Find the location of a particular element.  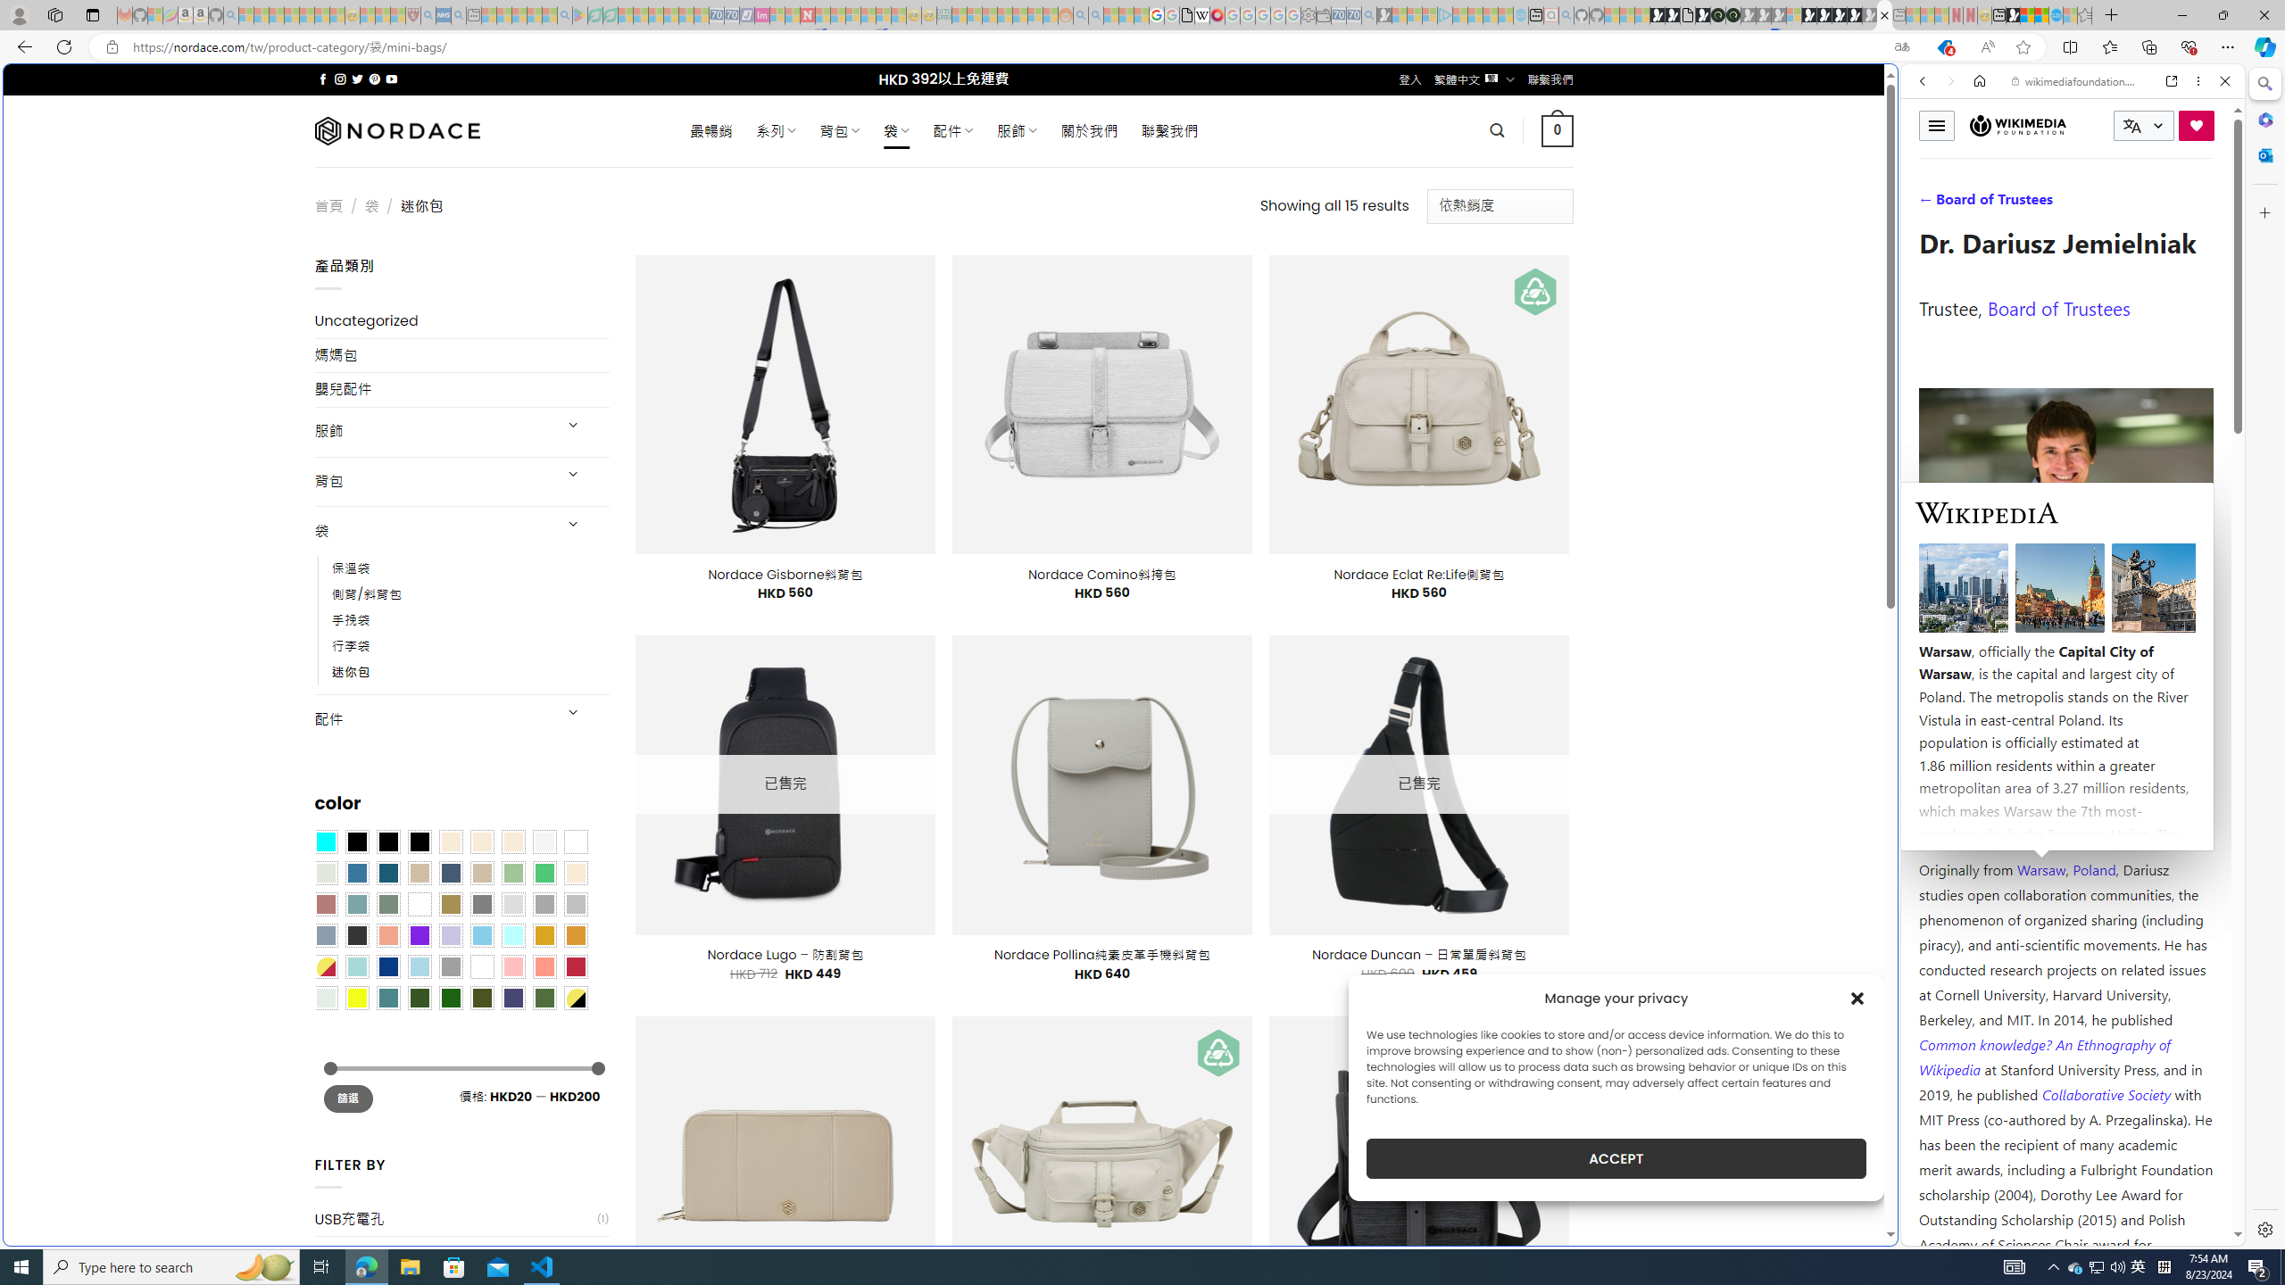

SEARCH TOOLS is located at coordinates (2119, 204).